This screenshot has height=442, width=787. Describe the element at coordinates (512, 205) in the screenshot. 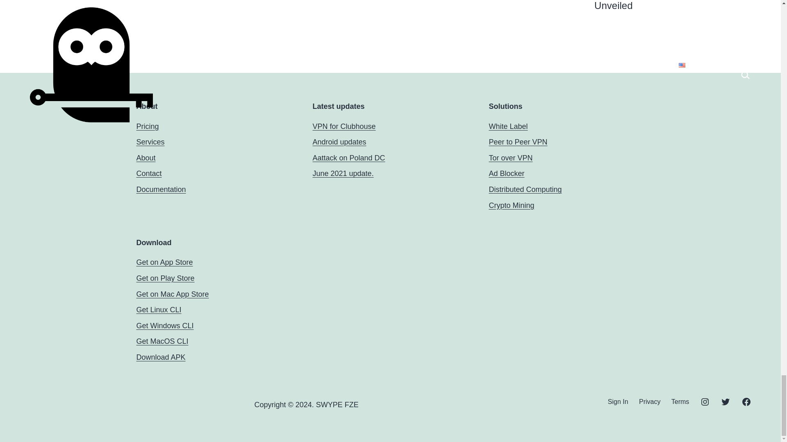

I see `Crypto Mining` at that location.